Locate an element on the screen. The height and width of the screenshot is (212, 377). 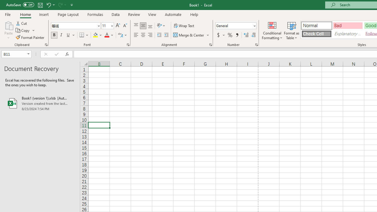
Merge & Center is located at coordinates (189, 35).